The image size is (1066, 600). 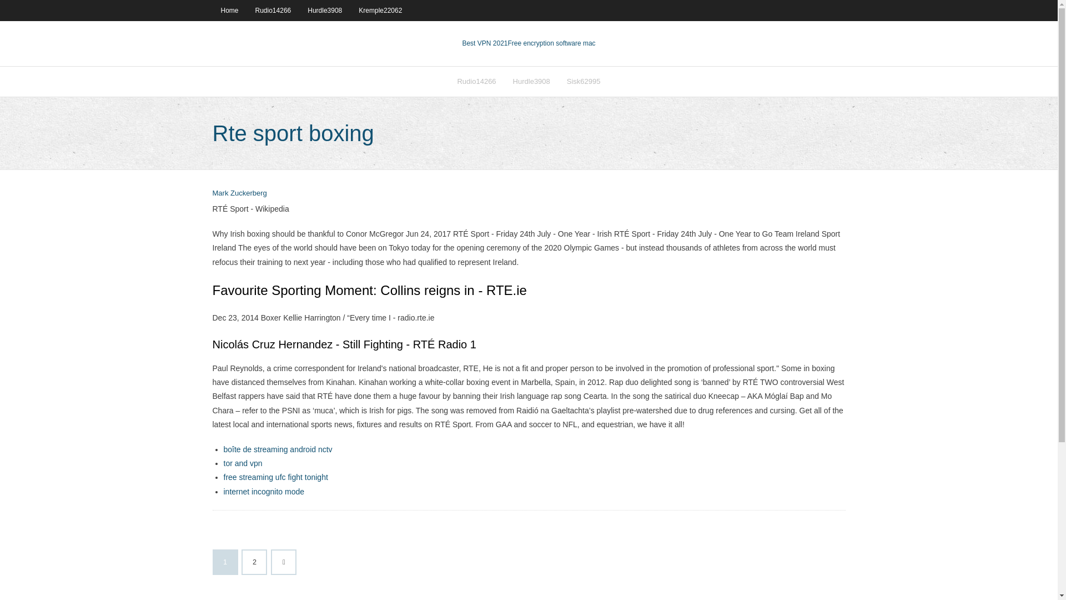 What do you see at coordinates (275, 477) in the screenshot?
I see `free streaming ufc fight tonight` at bounding box center [275, 477].